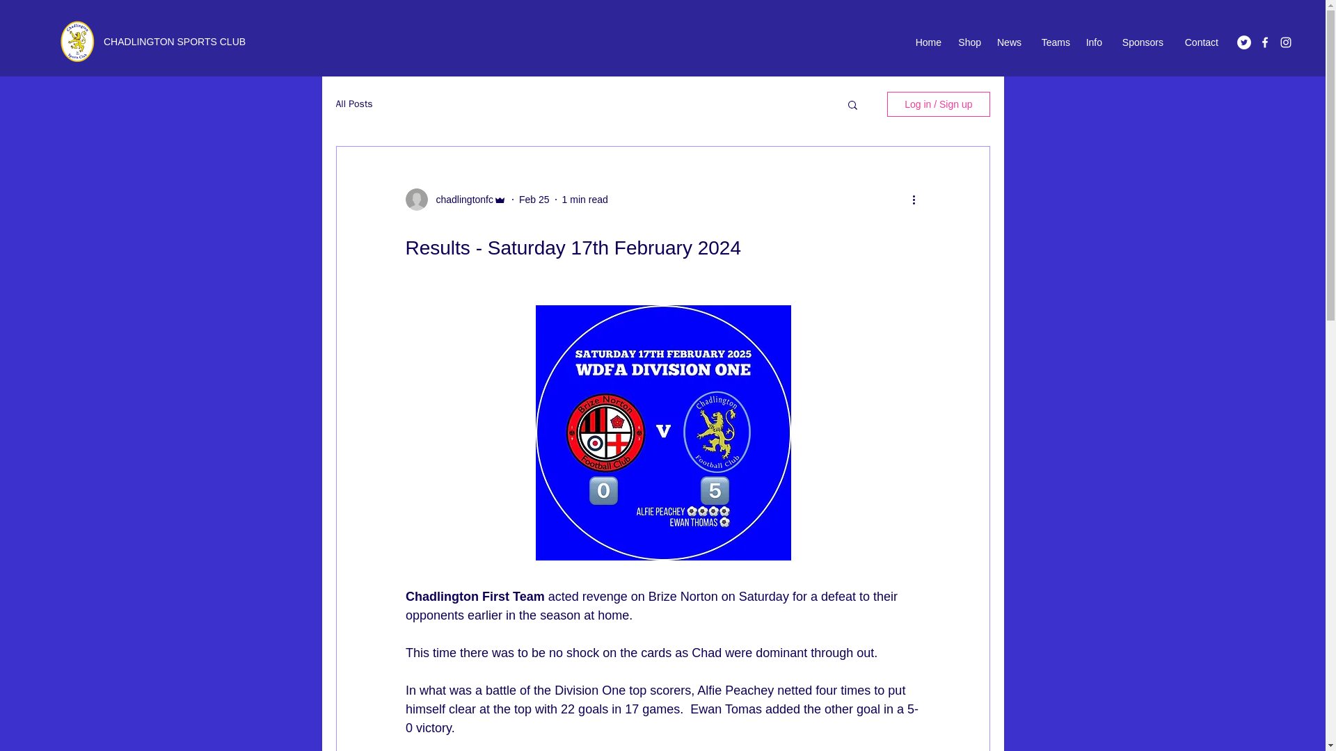 The image size is (1336, 751). I want to click on All Posts, so click(353, 104).